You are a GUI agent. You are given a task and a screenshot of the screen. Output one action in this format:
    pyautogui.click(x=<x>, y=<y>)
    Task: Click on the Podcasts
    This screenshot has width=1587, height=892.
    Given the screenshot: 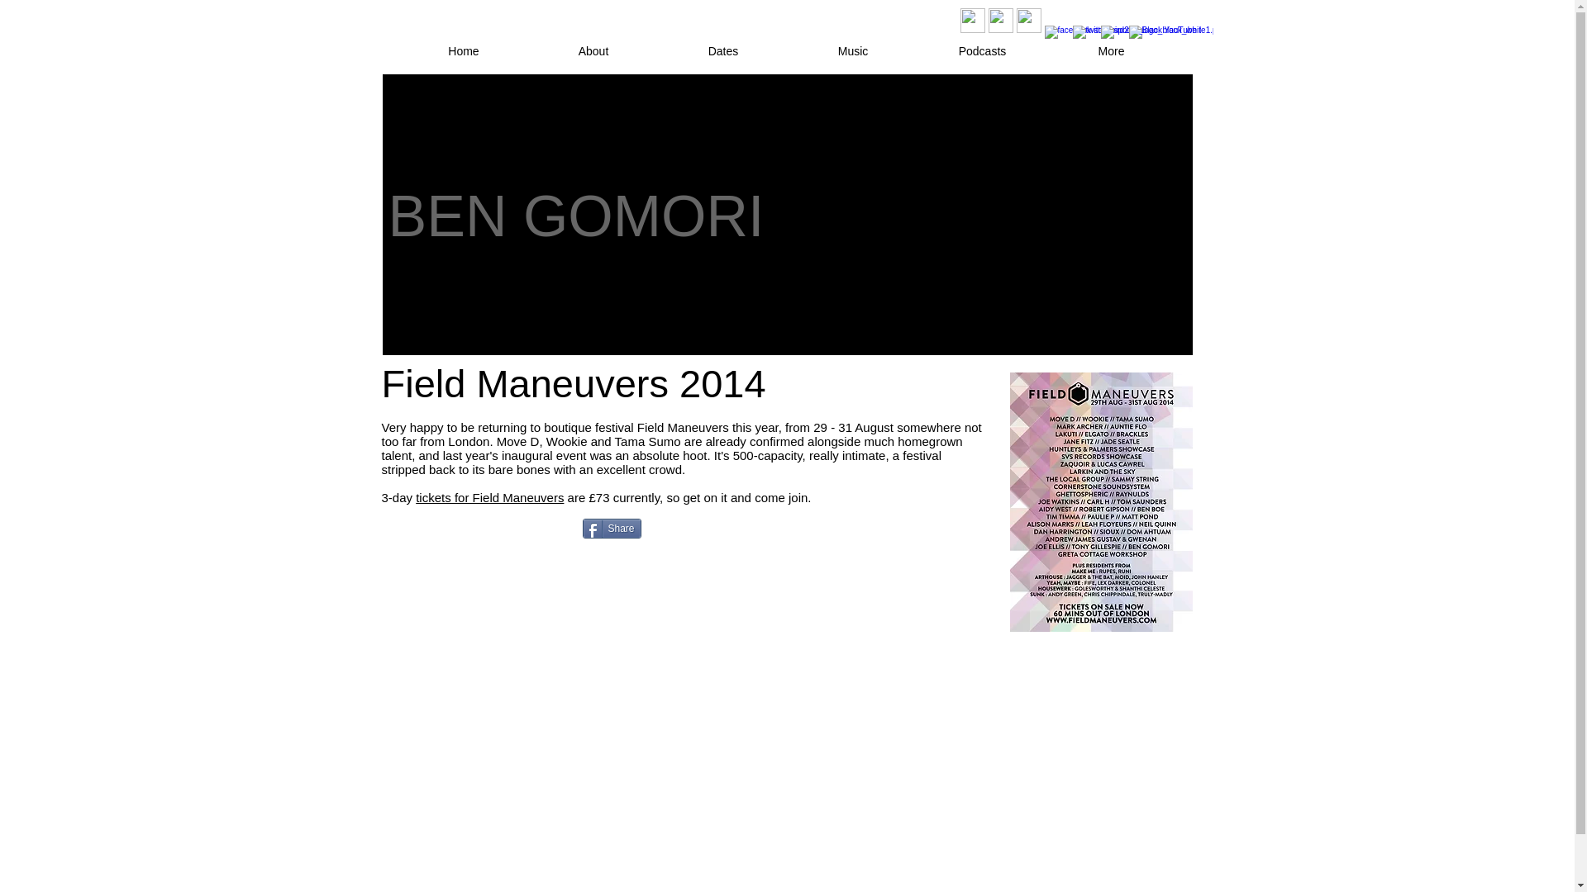 What is the action you would take?
    pyautogui.click(x=981, y=51)
    